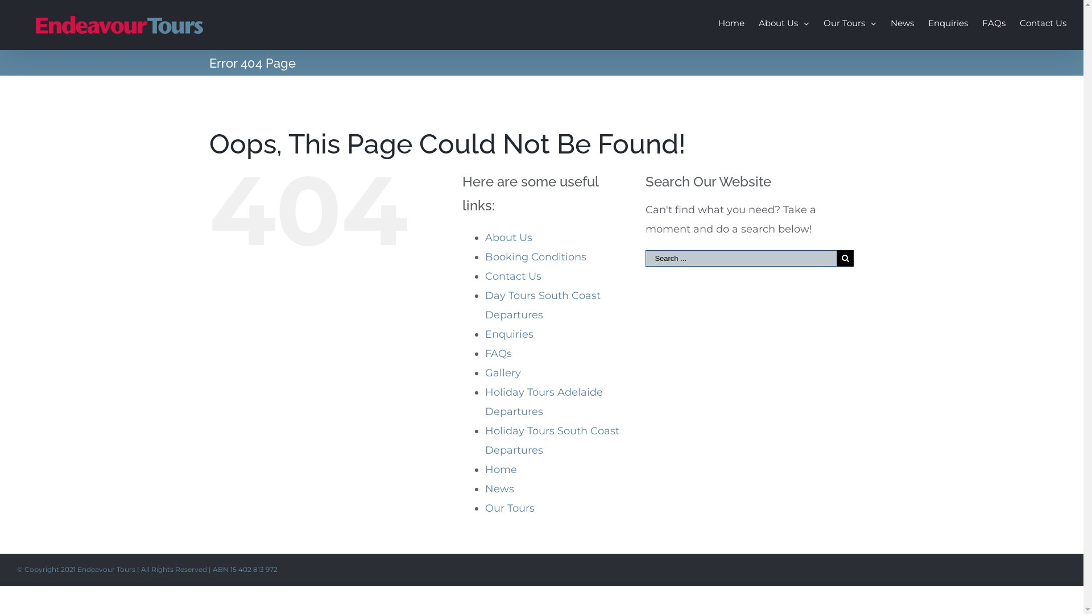  Describe the element at coordinates (731, 22) in the screenshot. I see `Home` at that location.